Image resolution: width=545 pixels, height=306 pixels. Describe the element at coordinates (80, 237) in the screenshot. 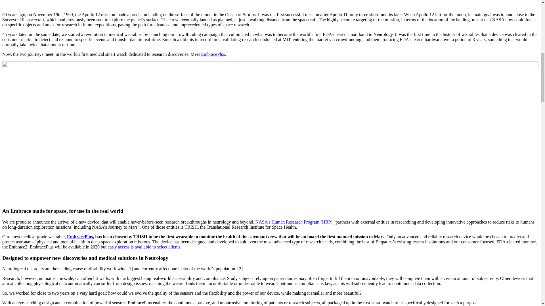

I see `EmbracePlus` at that location.